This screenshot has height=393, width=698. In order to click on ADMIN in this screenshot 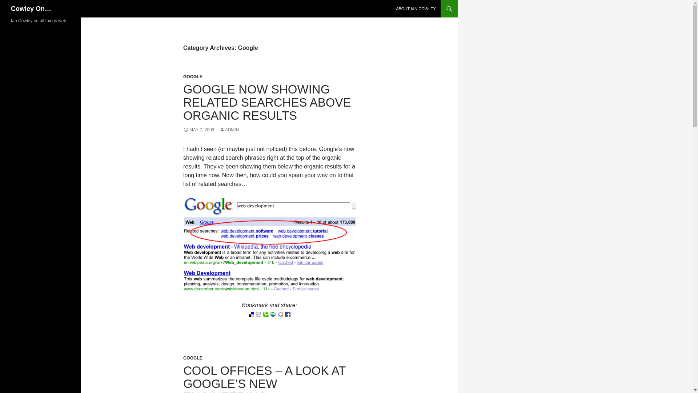, I will do `click(229, 130)`.